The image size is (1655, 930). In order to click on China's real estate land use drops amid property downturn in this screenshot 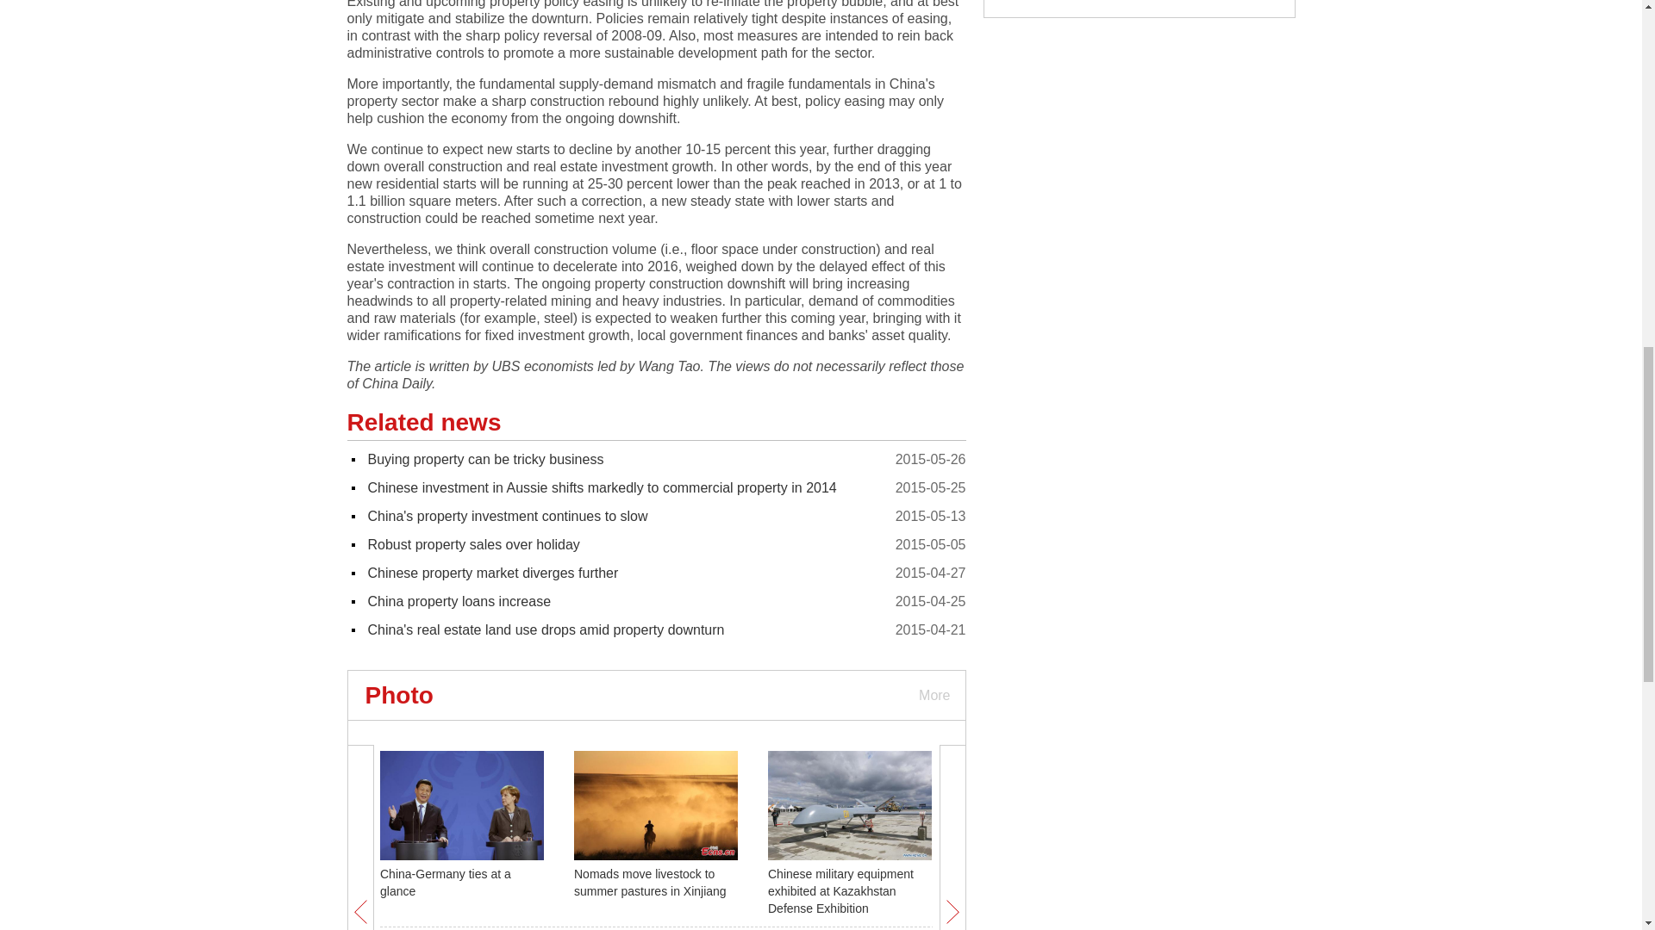, I will do `click(546, 629)`.